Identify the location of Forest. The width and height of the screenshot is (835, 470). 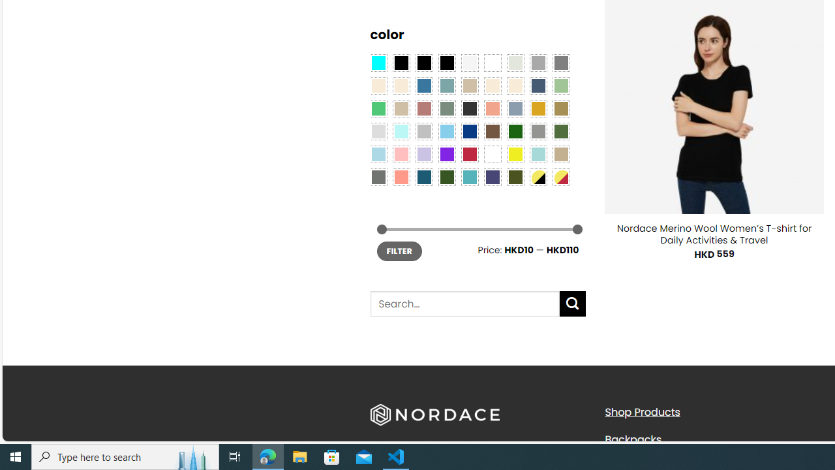
(446, 176).